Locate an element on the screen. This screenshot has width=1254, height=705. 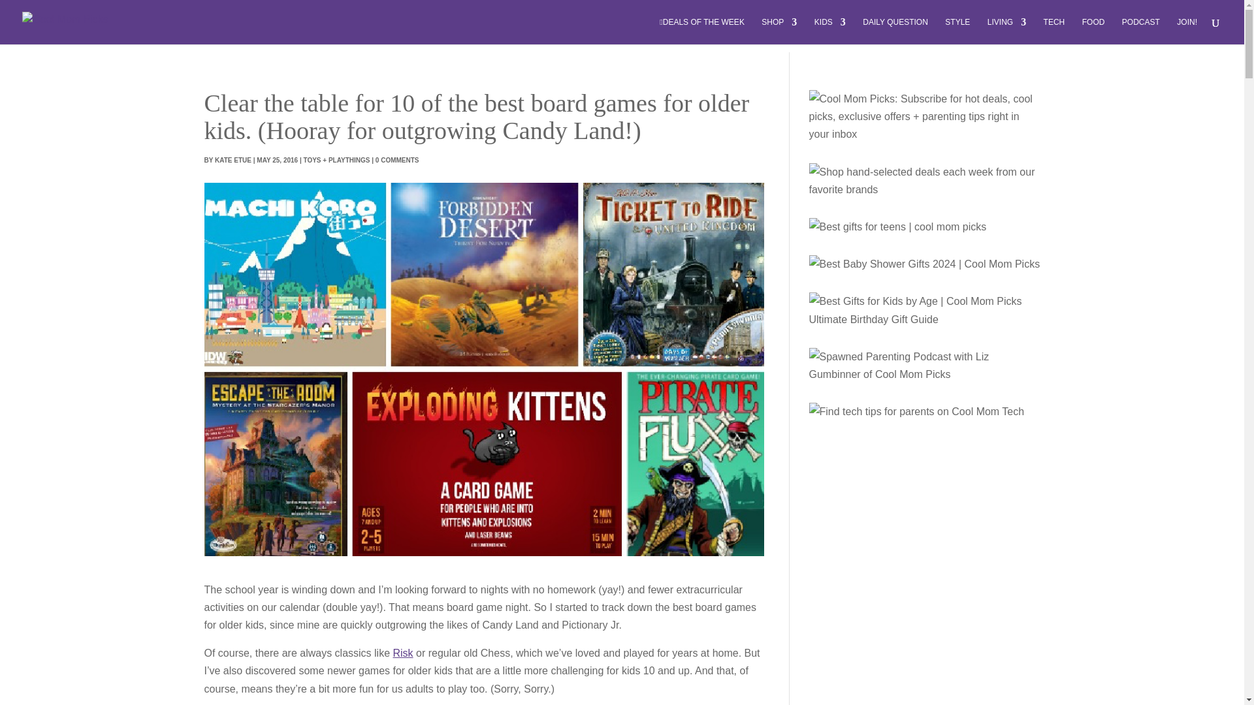
KIDS is located at coordinates (829, 31).